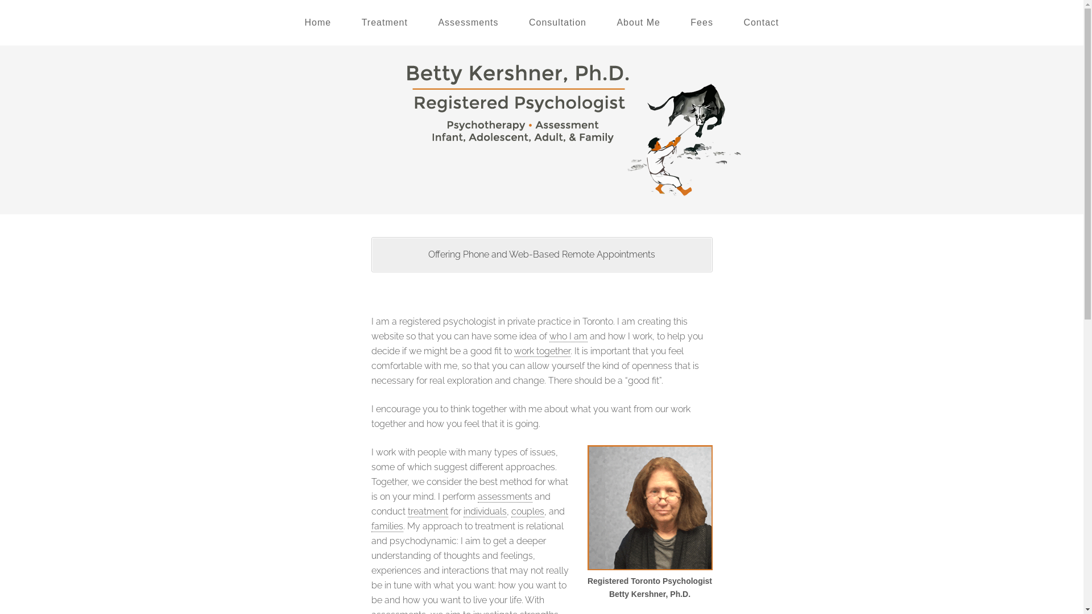 This screenshot has height=614, width=1092. What do you see at coordinates (557, 23) in the screenshot?
I see `Consultation` at bounding box center [557, 23].